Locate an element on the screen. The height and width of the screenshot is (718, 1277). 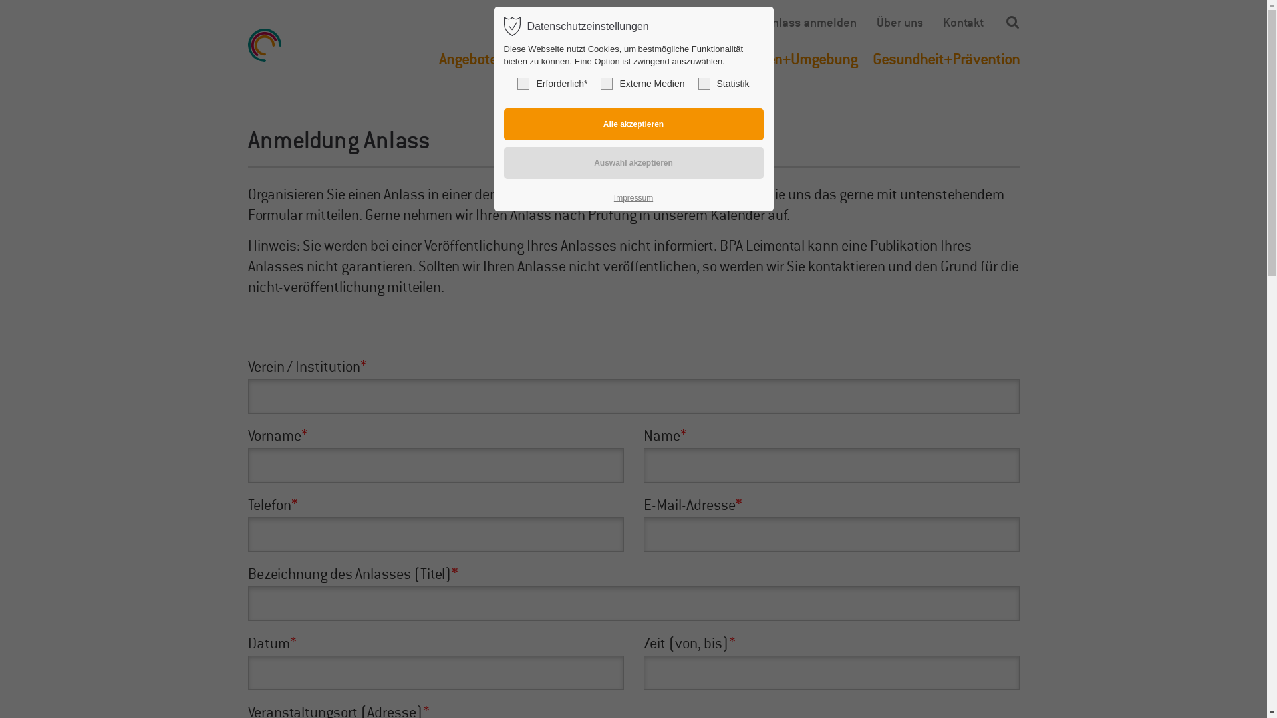
Kontakt is located at coordinates (964, 23).